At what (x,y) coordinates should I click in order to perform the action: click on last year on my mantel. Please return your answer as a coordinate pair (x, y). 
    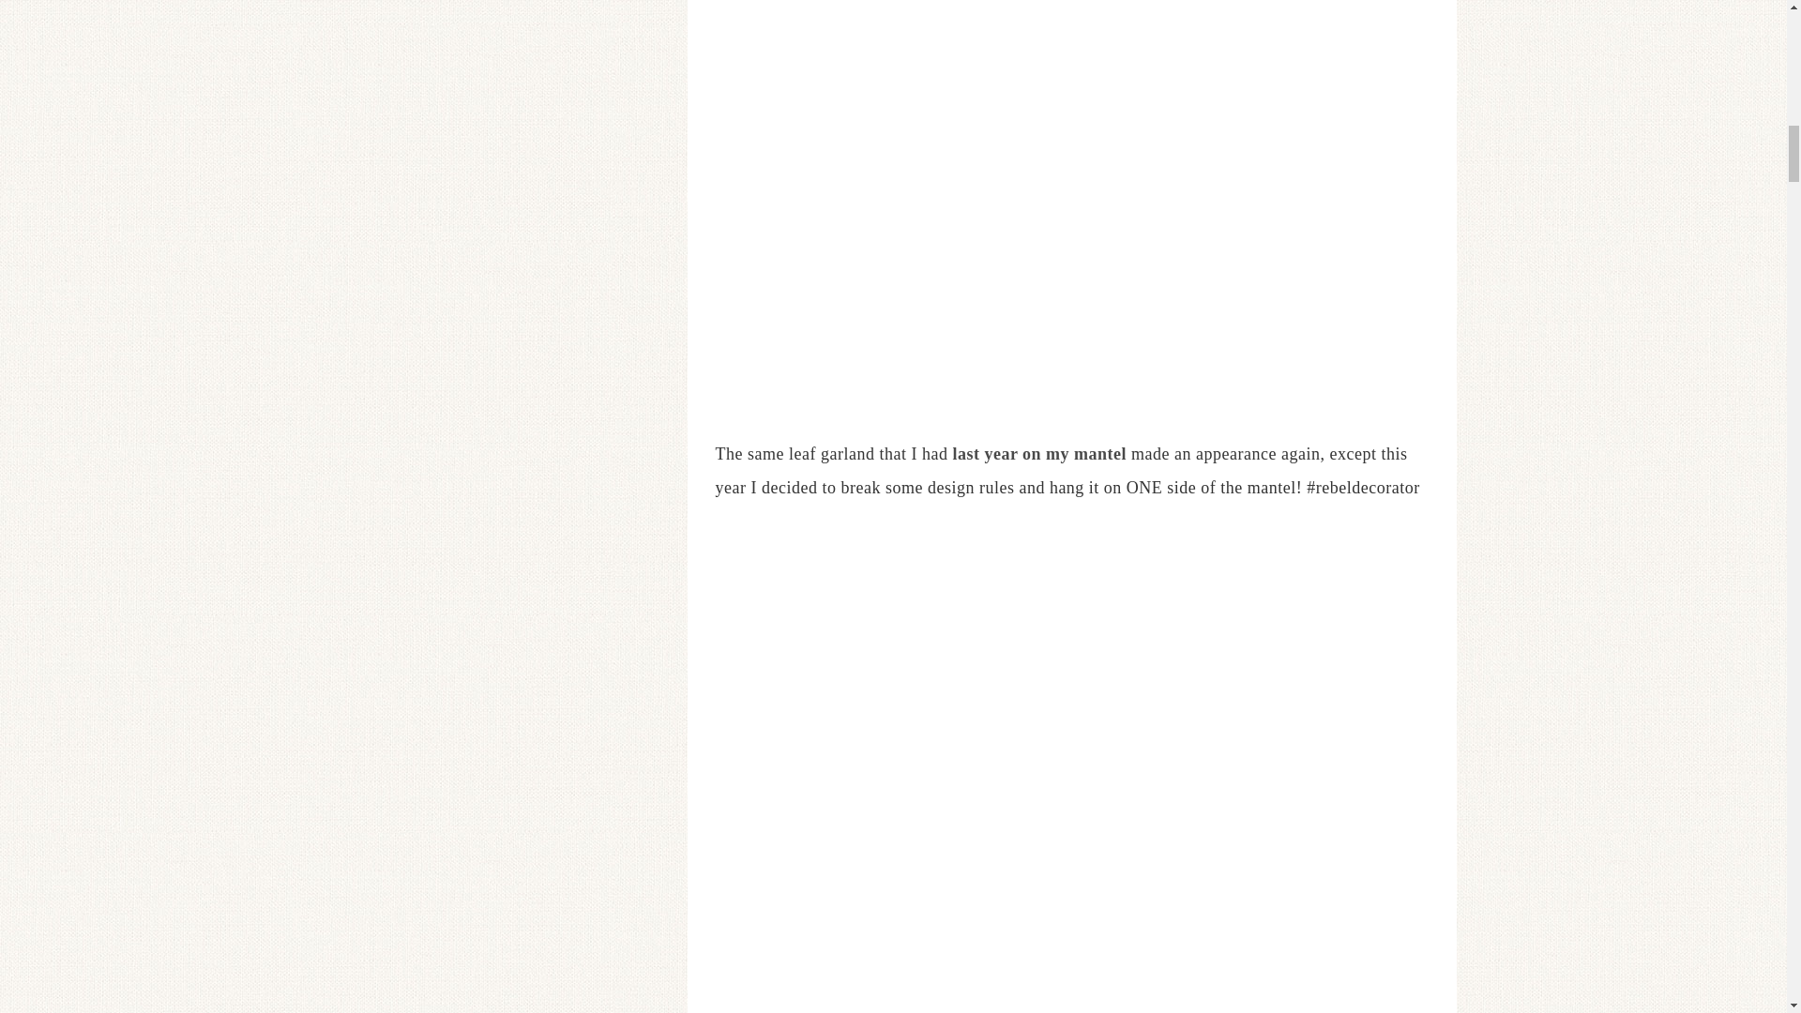
    Looking at the image, I should click on (1039, 454).